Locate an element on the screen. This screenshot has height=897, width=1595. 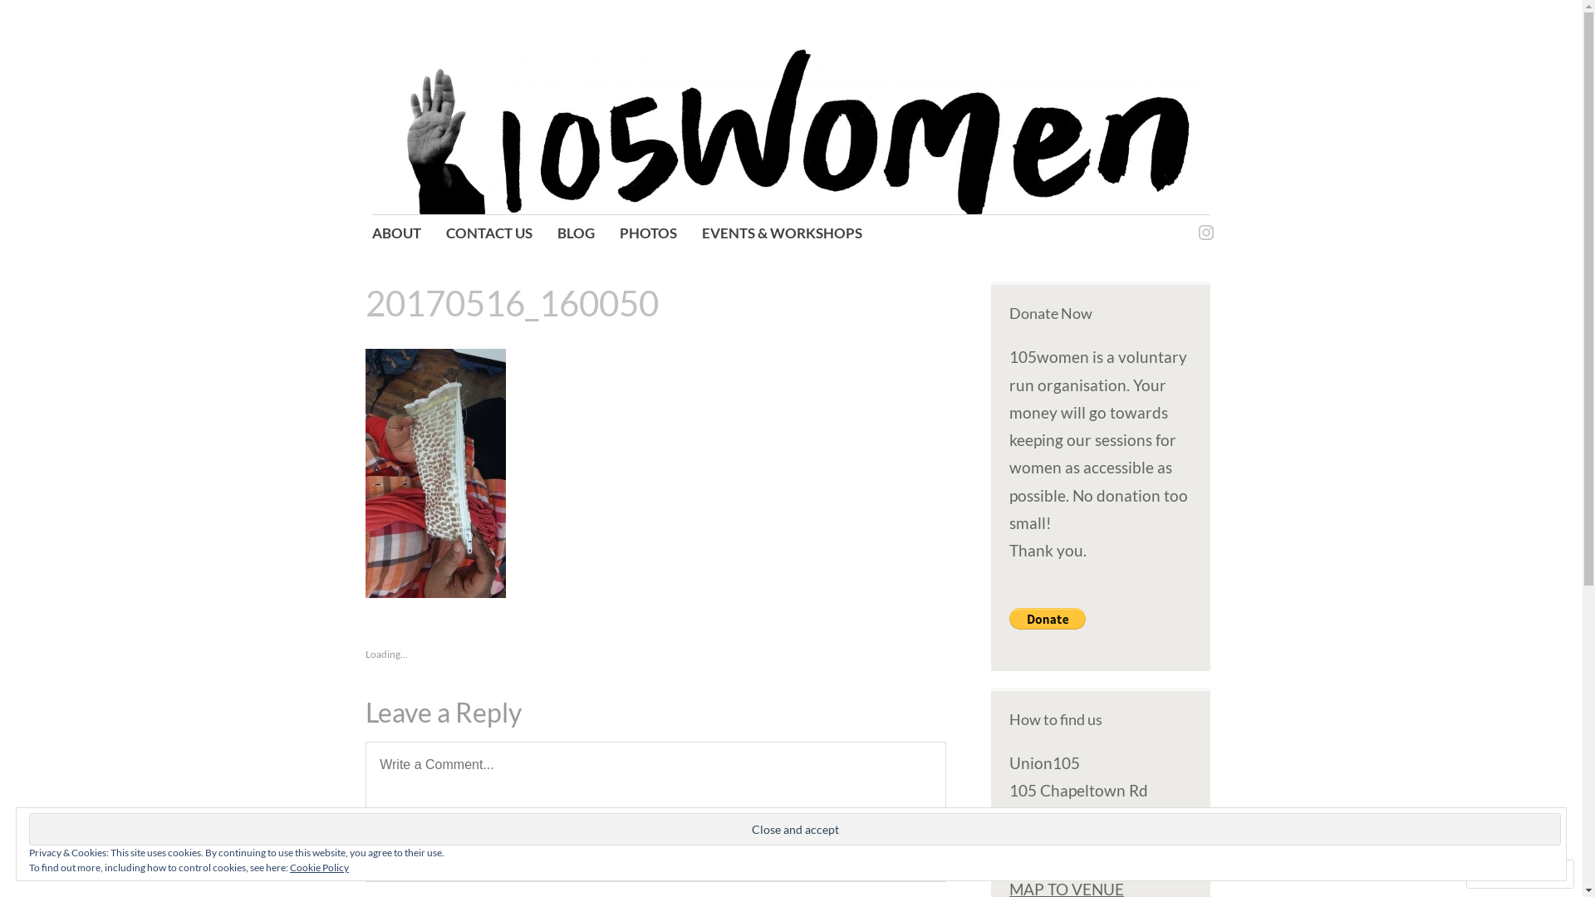
CONTACT US is located at coordinates (489, 235).